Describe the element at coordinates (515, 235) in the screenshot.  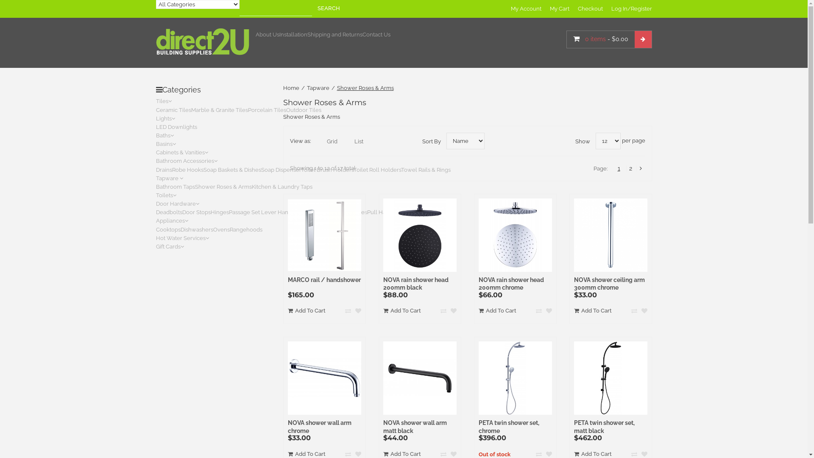
I see `NOVA rain shower head 200mm chrome` at that location.